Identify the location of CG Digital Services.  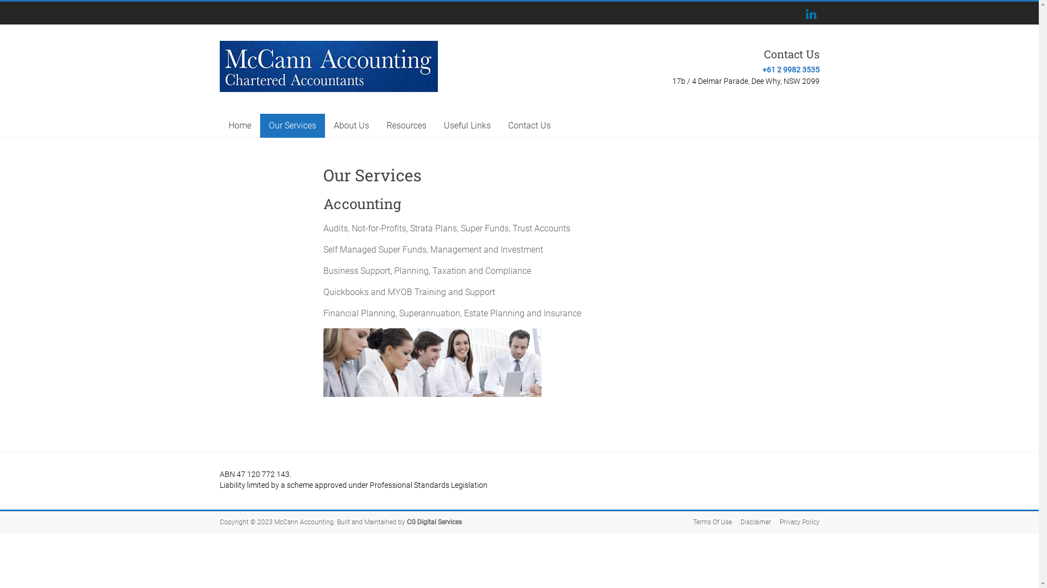
(434, 522).